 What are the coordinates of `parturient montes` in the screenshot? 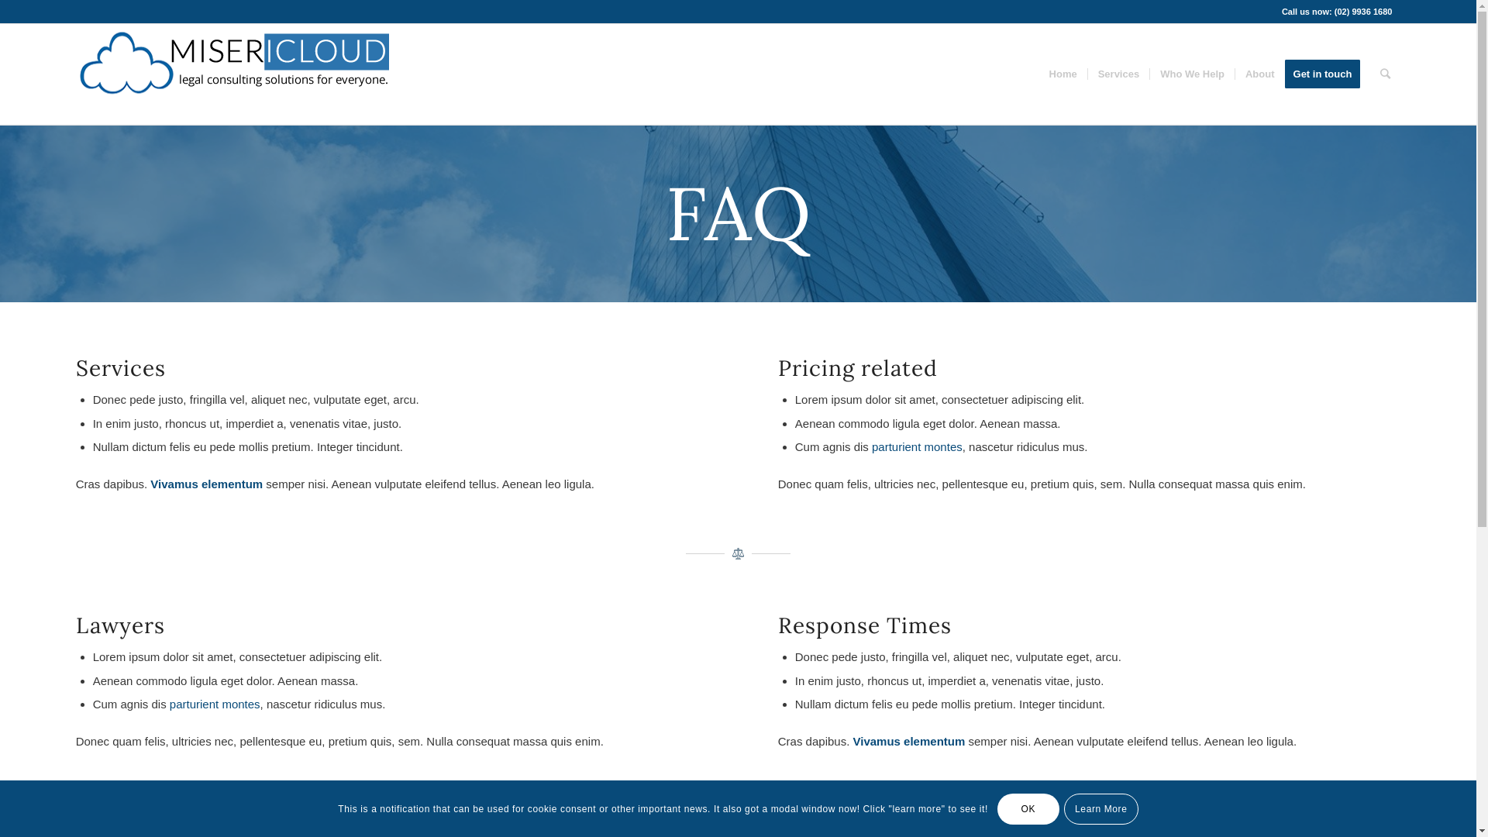 It's located at (918, 446).